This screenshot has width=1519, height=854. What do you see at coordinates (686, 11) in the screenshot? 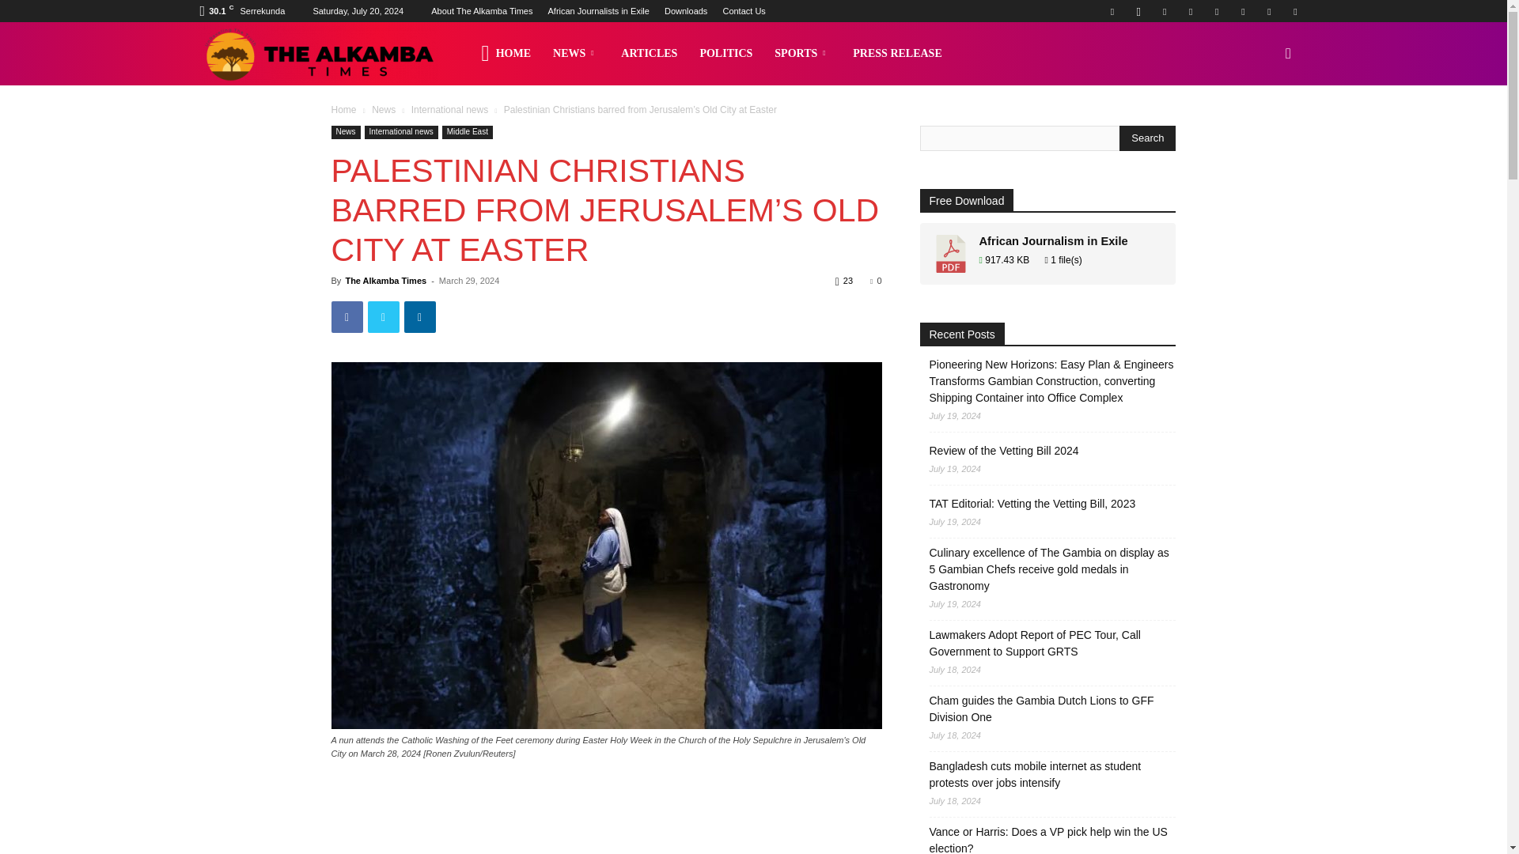
I see `Downloads` at bounding box center [686, 11].